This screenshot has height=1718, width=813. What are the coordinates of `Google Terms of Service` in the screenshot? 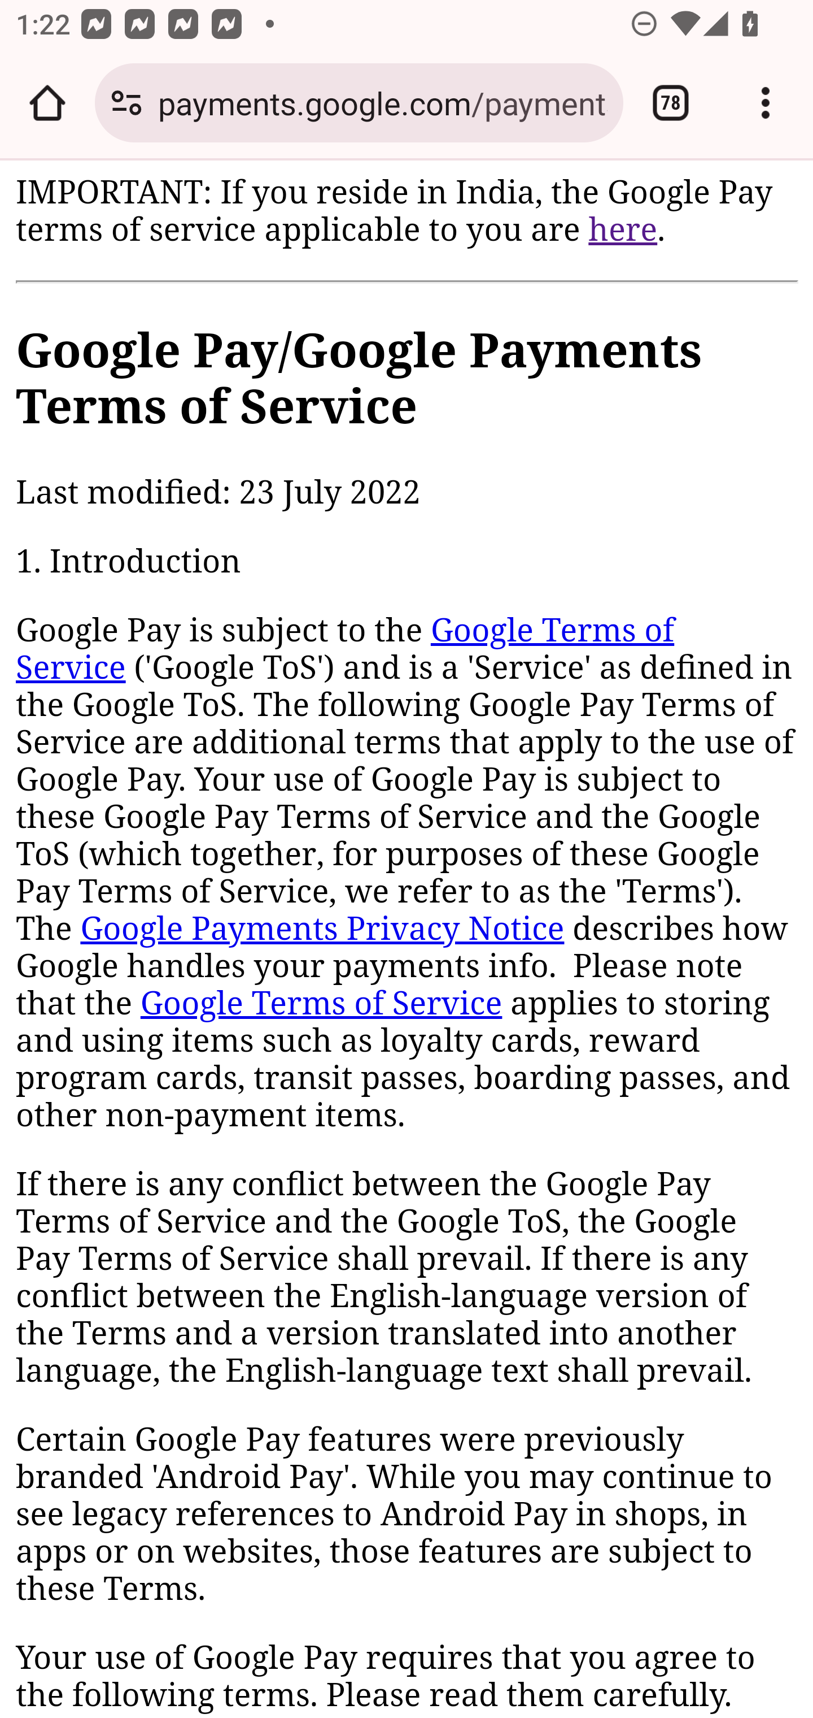 It's located at (321, 1004).